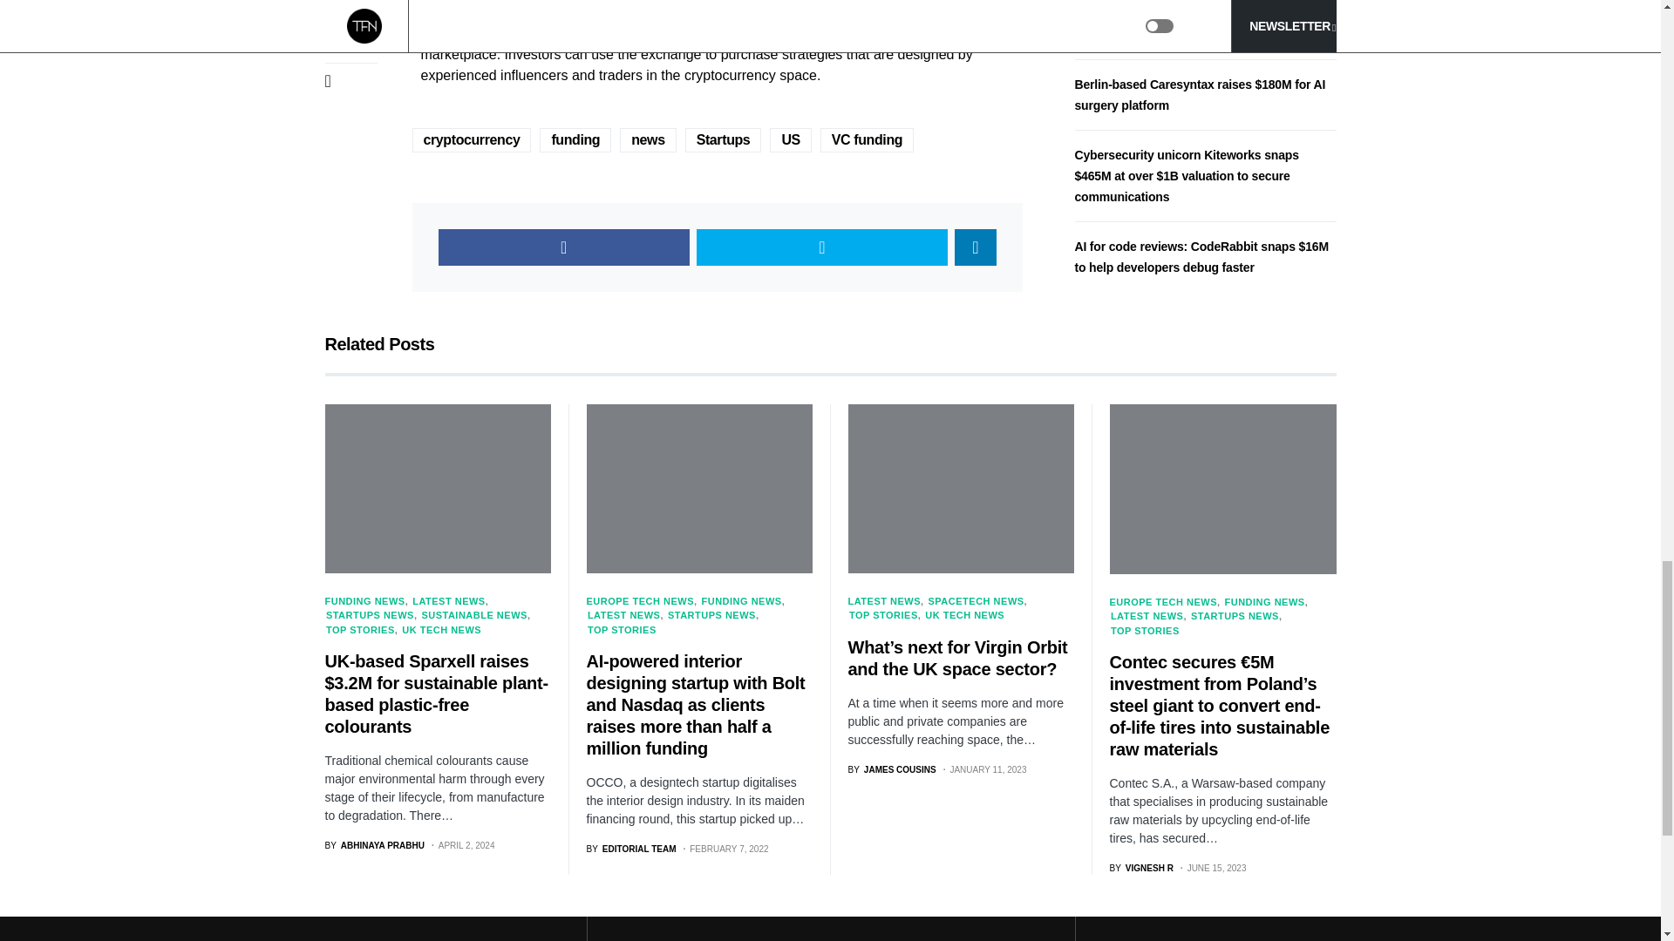  Describe the element at coordinates (631, 849) in the screenshot. I see `View all posts by Editorial Team` at that location.